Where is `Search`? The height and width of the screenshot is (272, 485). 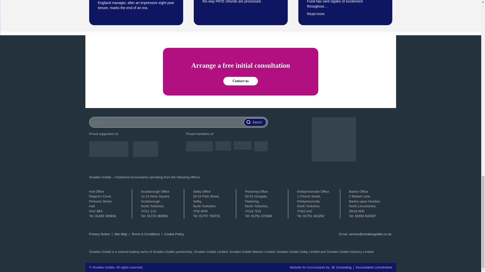
Search is located at coordinates (255, 122).